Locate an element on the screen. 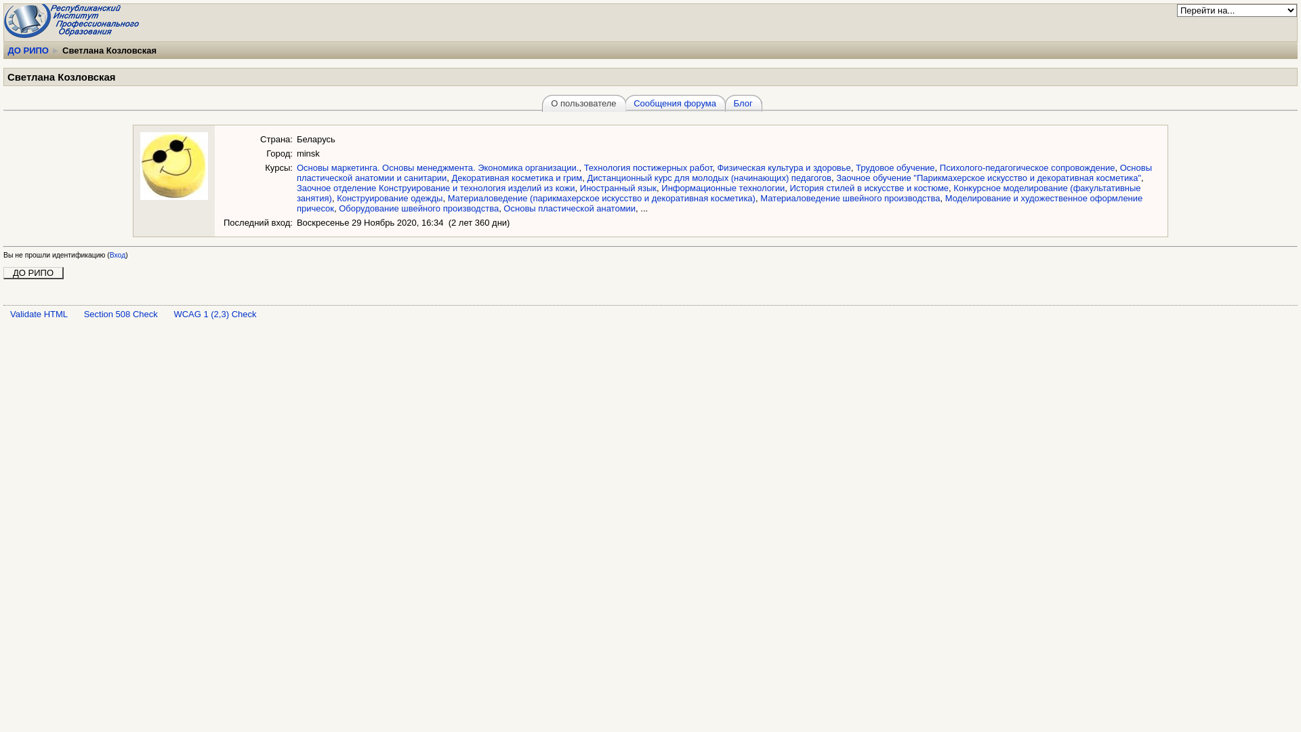  Section 508 Check is located at coordinates (121, 314).